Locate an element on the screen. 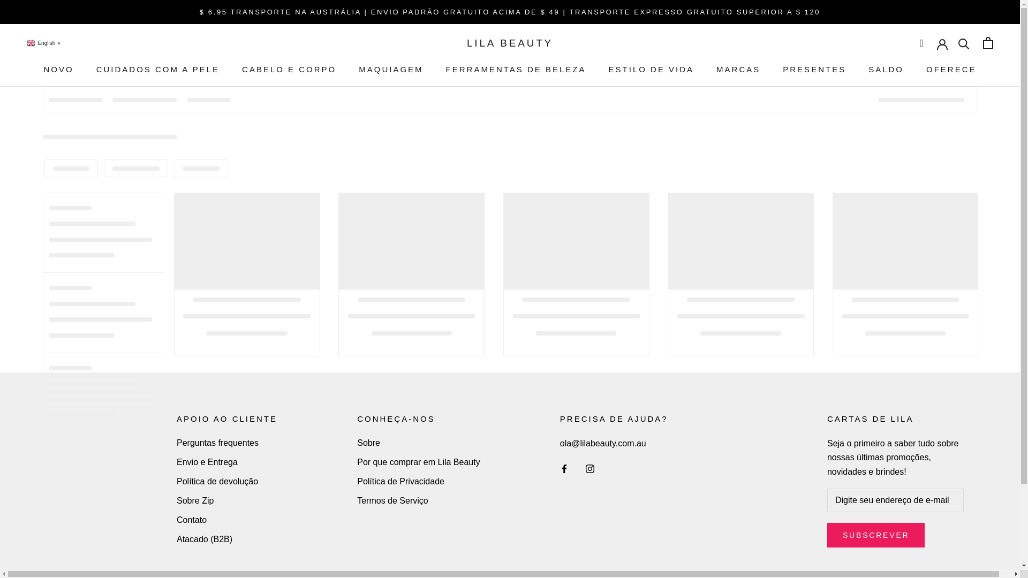 Image resolution: width=1028 pixels, height=578 pixels. FERRAMENTAS DE BELEZA is located at coordinates (516, 70).